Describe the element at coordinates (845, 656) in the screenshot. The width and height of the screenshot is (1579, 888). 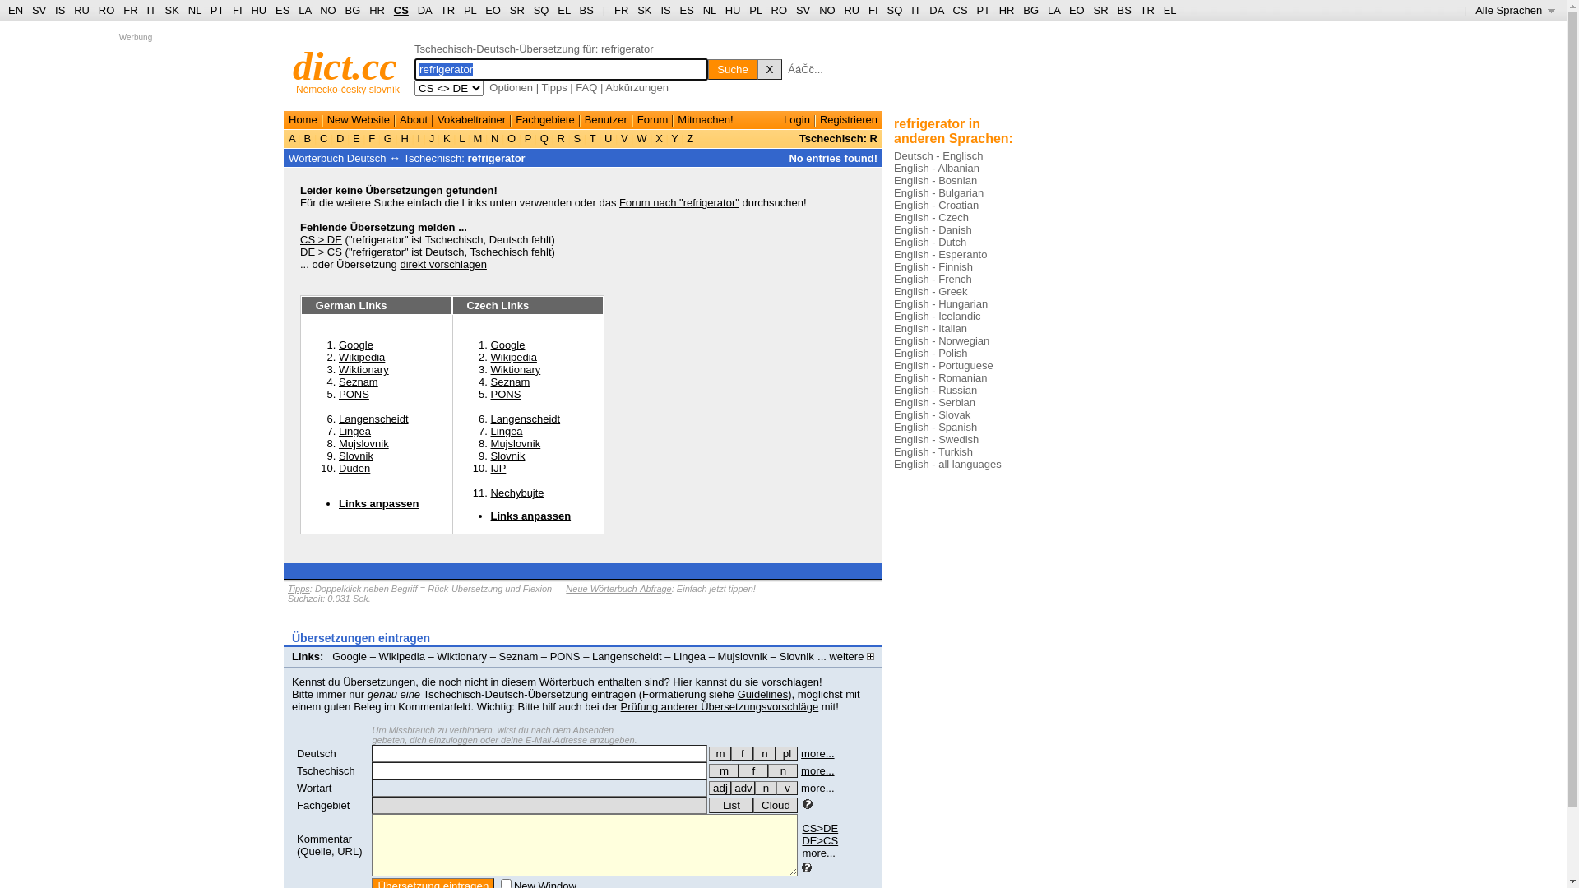
I see `... weitere` at that location.